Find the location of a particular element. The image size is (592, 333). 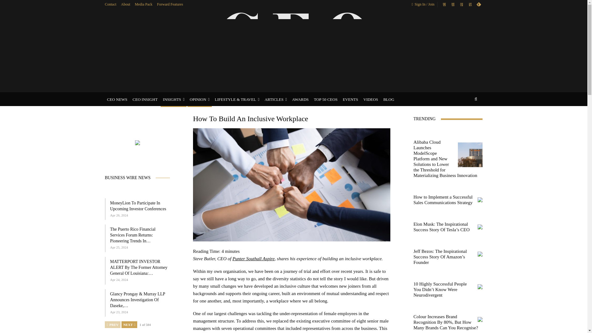

About is located at coordinates (125, 4).